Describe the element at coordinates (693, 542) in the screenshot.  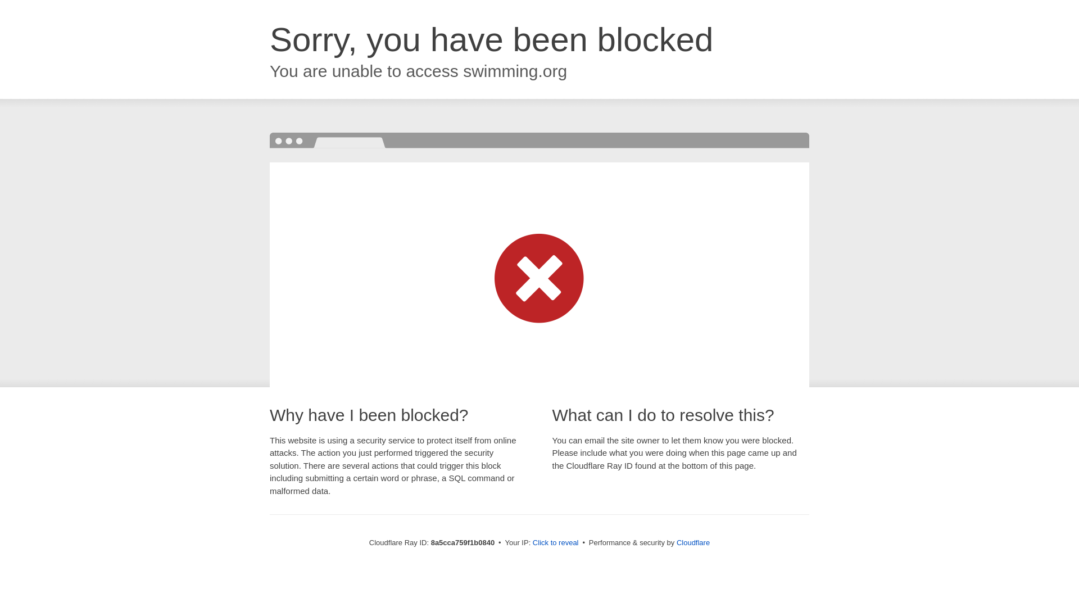
I see `Cloudflare` at that location.